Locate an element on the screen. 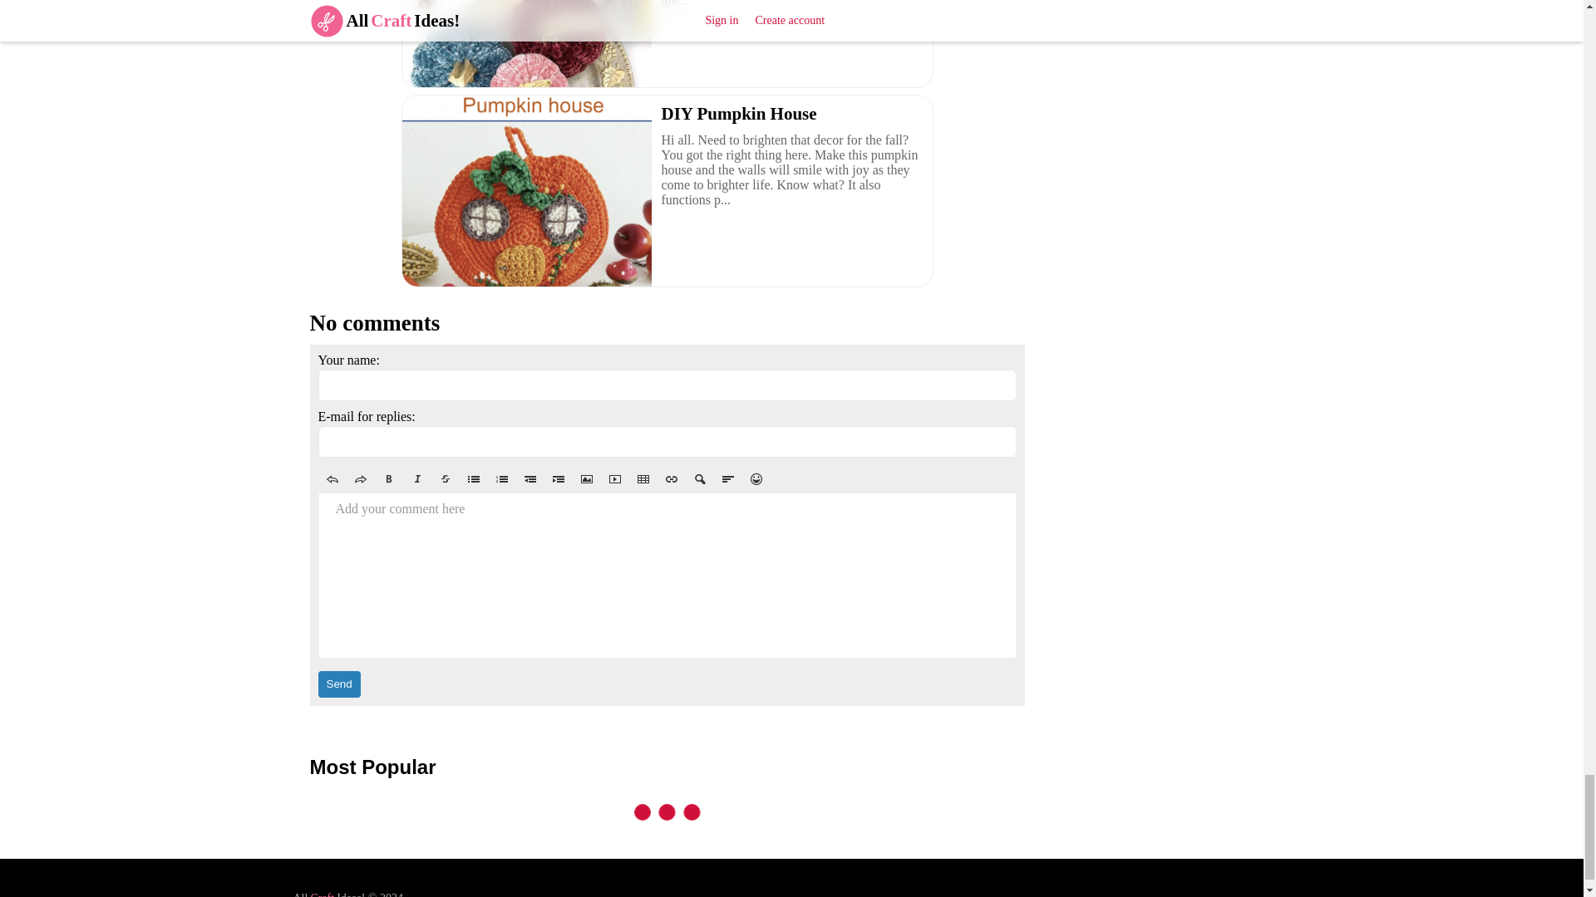 Image resolution: width=1596 pixels, height=897 pixels. Italic is located at coordinates (416, 478).